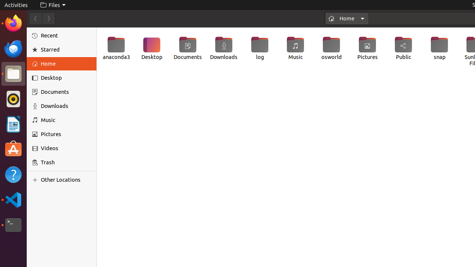 This screenshot has height=267, width=475. I want to click on Desktop, so click(152, 48).